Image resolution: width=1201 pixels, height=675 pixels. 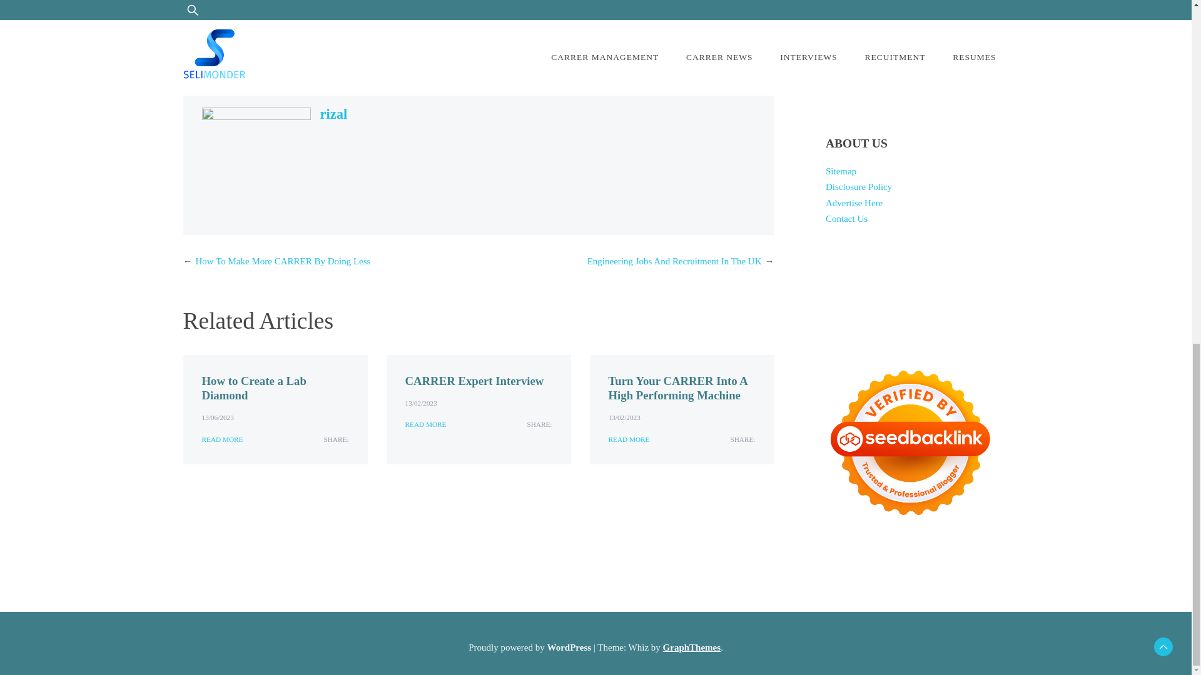 I want to click on READ MORE, so click(x=628, y=439).